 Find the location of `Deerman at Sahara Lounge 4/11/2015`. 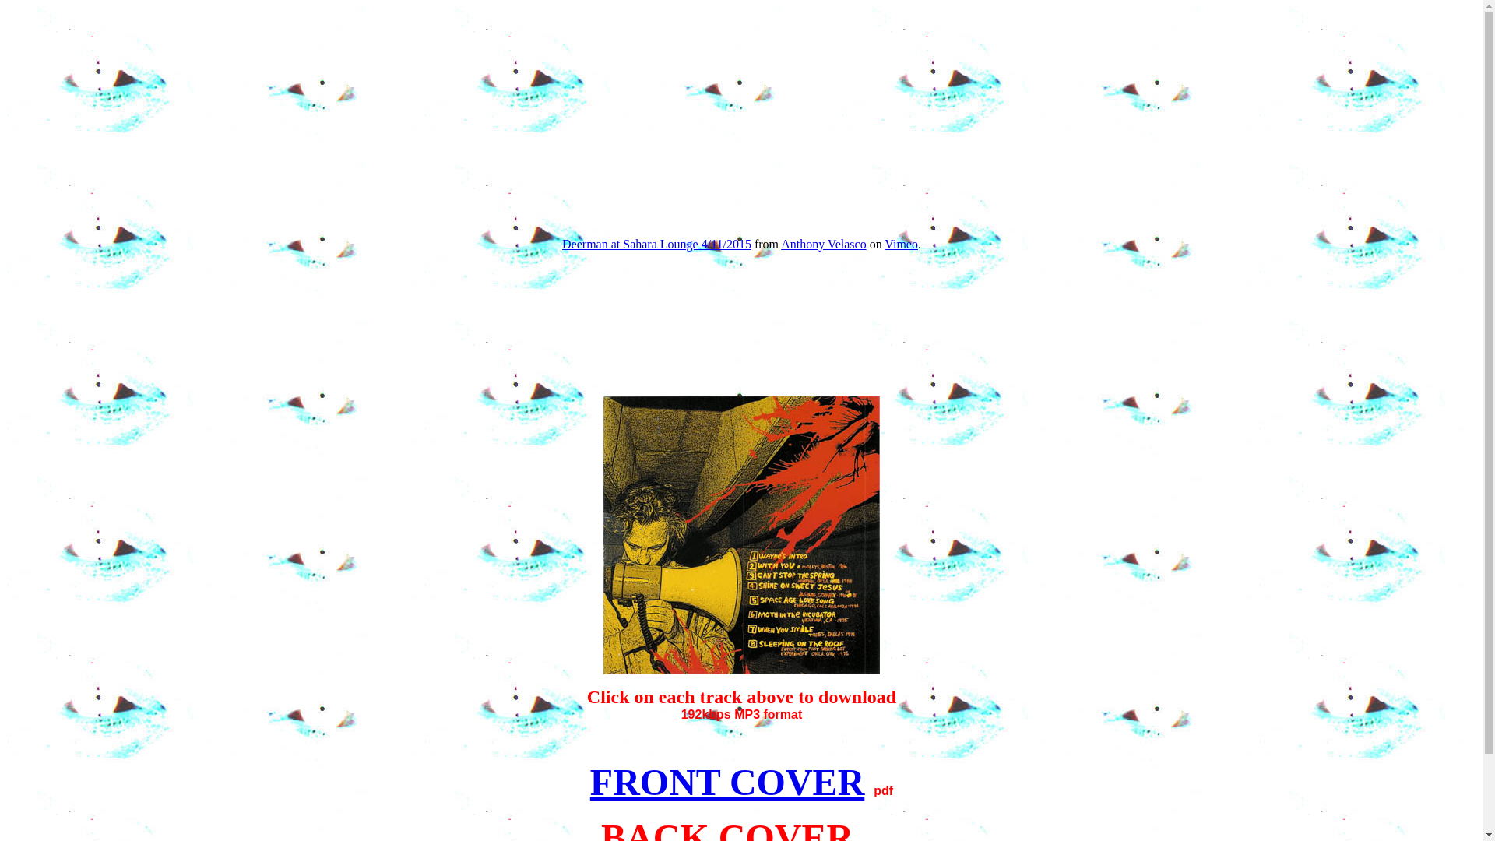

Deerman at Sahara Lounge 4/11/2015 is located at coordinates (656, 245).